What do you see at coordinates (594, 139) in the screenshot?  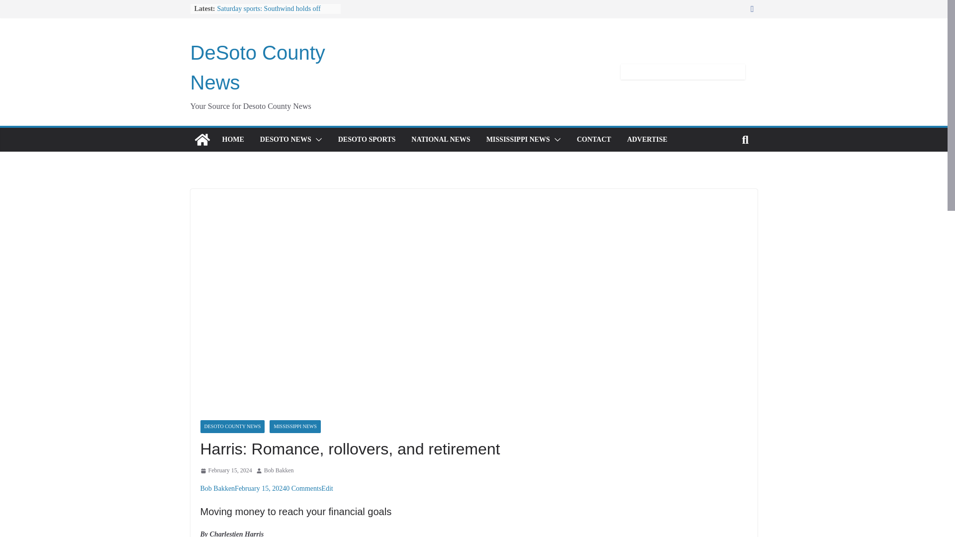 I see `CONTACT` at bounding box center [594, 139].